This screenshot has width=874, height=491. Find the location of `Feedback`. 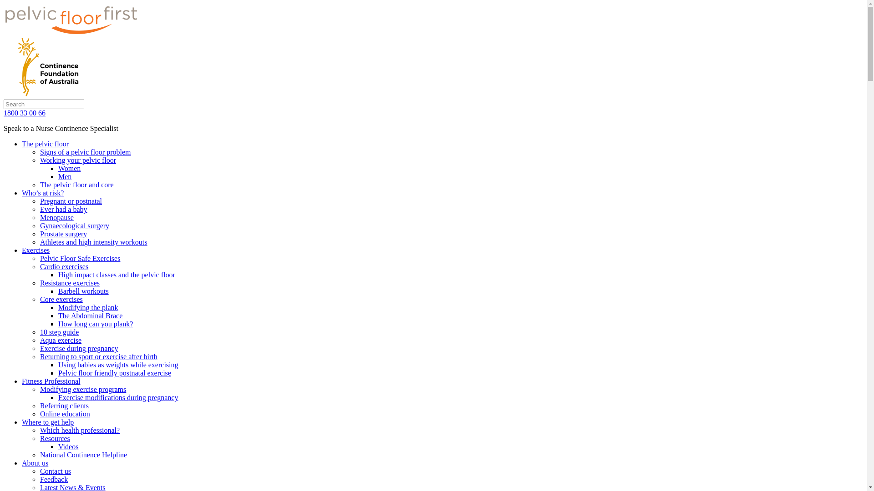

Feedback is located at coordinates (54, 479).